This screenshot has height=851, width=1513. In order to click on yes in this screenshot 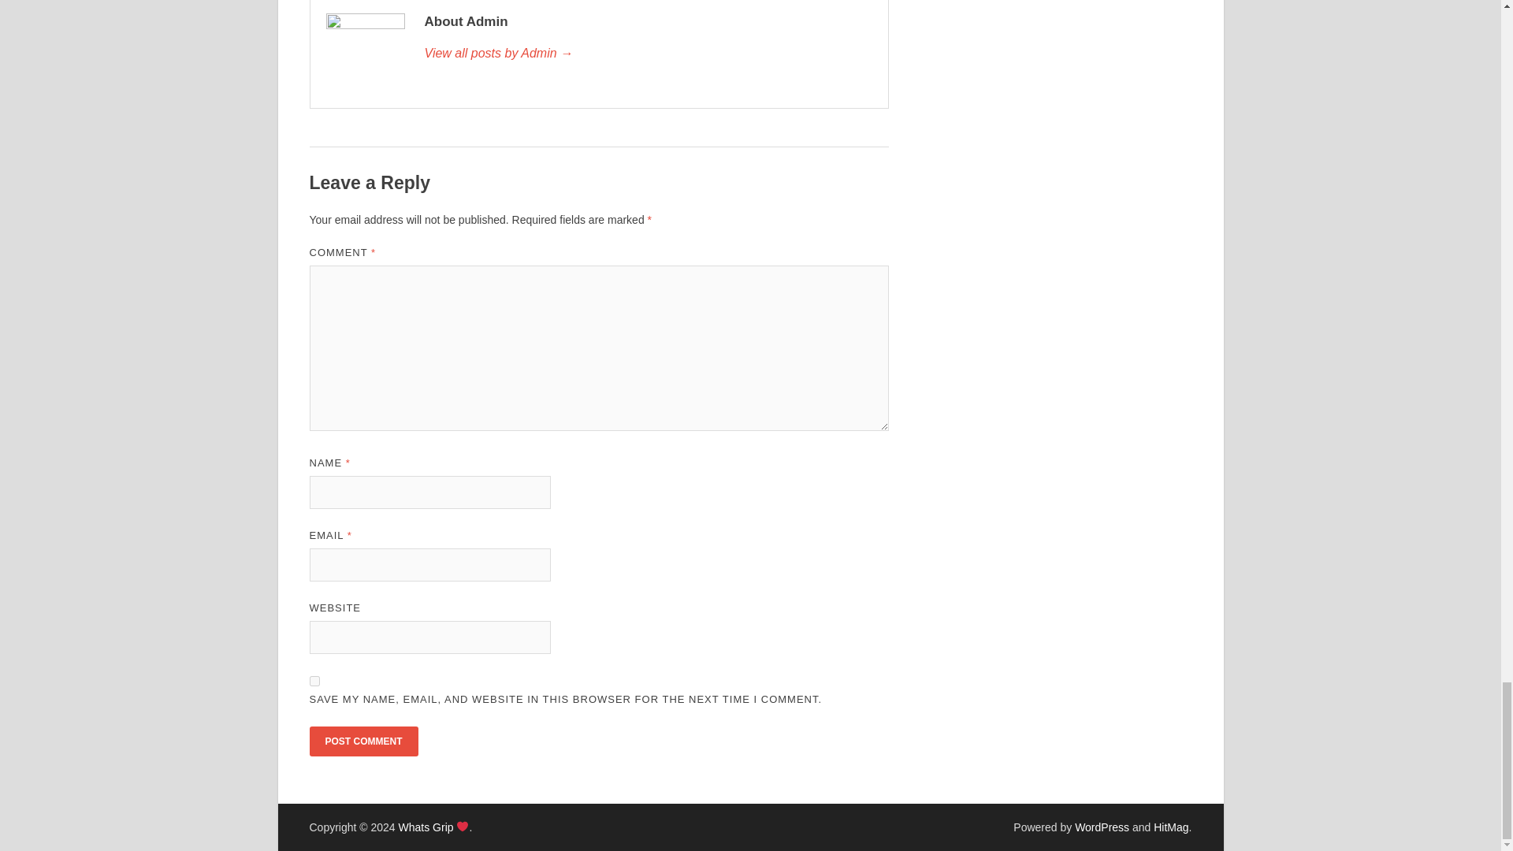, I will do `click(314, 681)`.